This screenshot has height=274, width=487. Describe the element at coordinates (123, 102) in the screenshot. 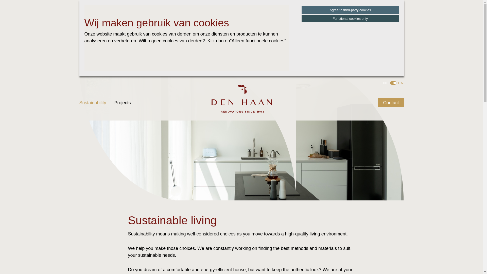

I see `Projects` at that location.